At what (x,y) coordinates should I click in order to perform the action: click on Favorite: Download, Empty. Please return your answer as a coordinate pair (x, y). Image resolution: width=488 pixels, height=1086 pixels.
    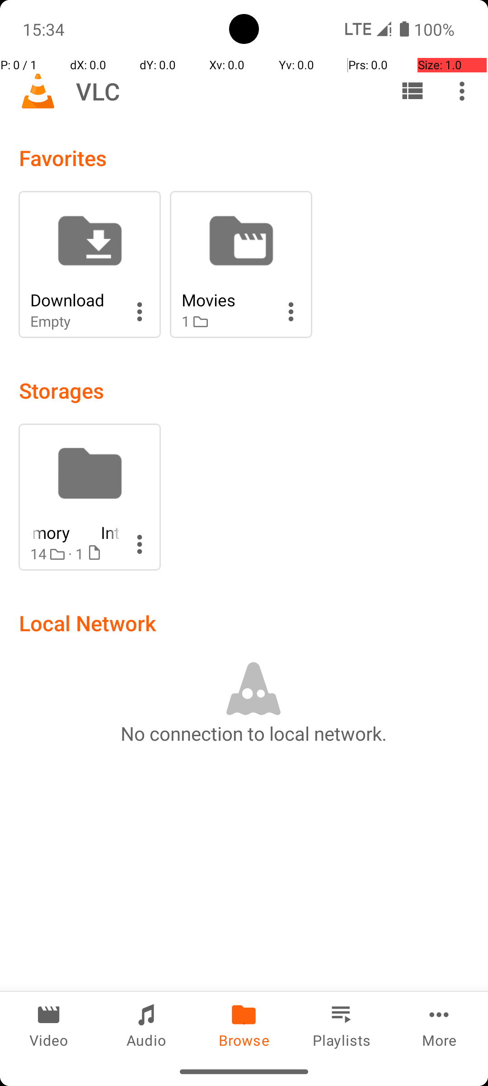
    Looking at the image, I should click on (89, 264).